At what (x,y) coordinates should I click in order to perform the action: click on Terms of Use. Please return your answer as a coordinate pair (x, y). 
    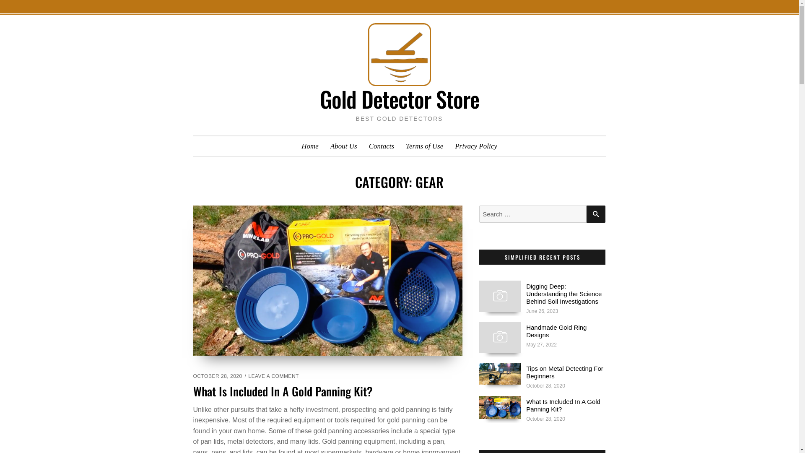
    Looking at the image, I should click on (424, 146).